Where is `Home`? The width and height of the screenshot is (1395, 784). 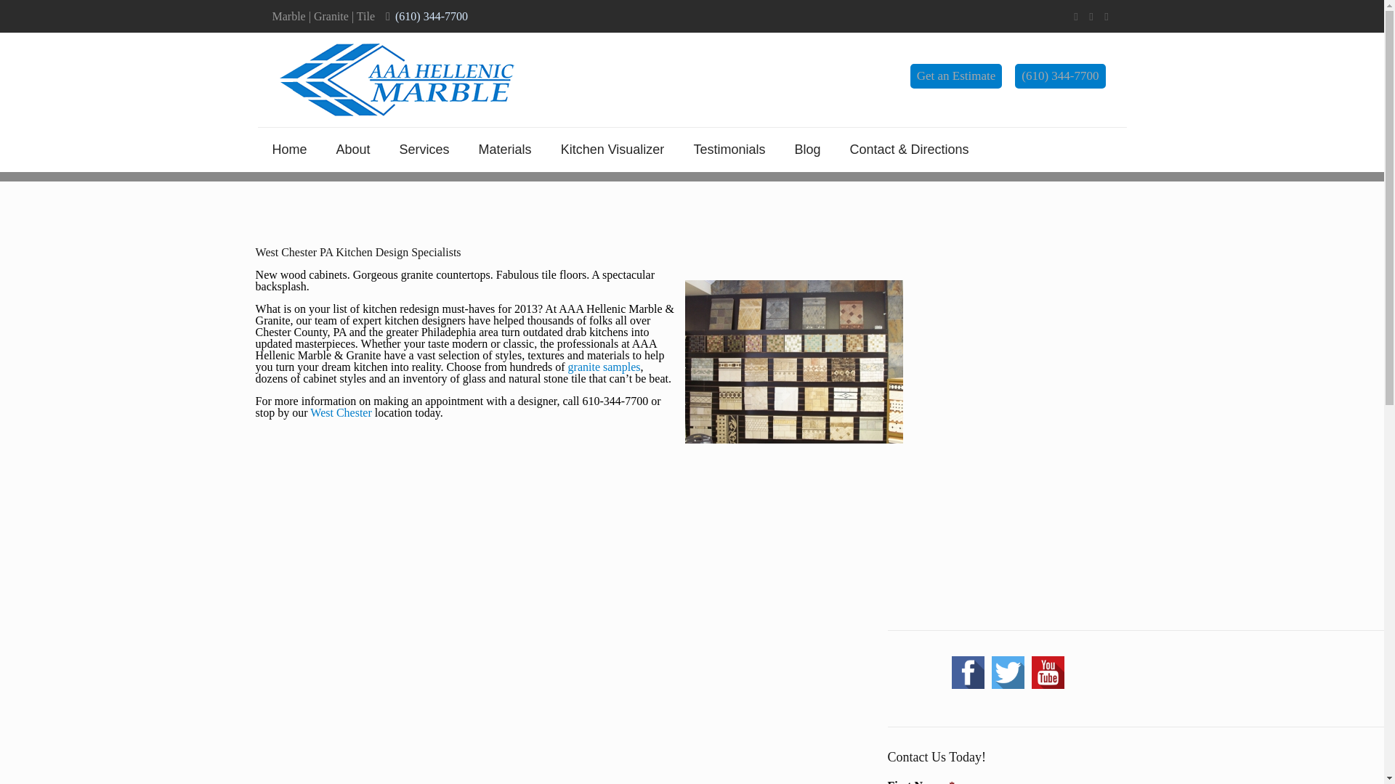
Home is located at coordinates (288, 150).